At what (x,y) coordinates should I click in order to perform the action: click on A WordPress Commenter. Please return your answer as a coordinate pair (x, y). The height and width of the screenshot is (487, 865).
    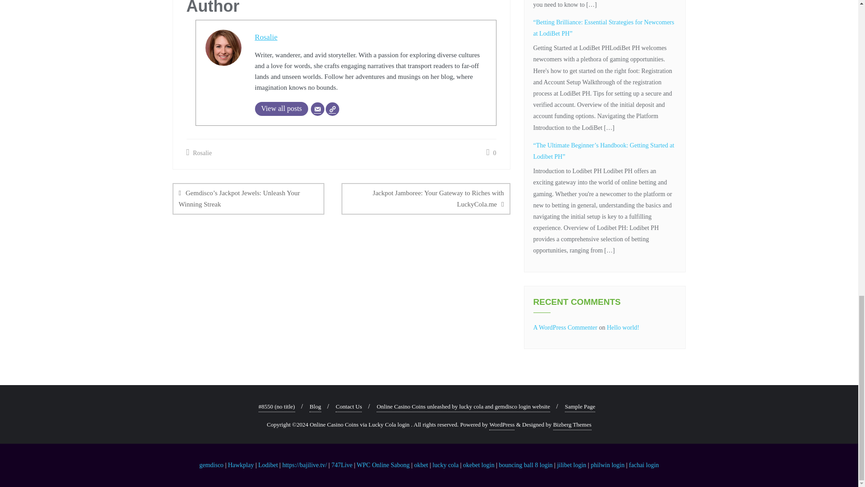
    Looking at the image, I should click on (565, 327).